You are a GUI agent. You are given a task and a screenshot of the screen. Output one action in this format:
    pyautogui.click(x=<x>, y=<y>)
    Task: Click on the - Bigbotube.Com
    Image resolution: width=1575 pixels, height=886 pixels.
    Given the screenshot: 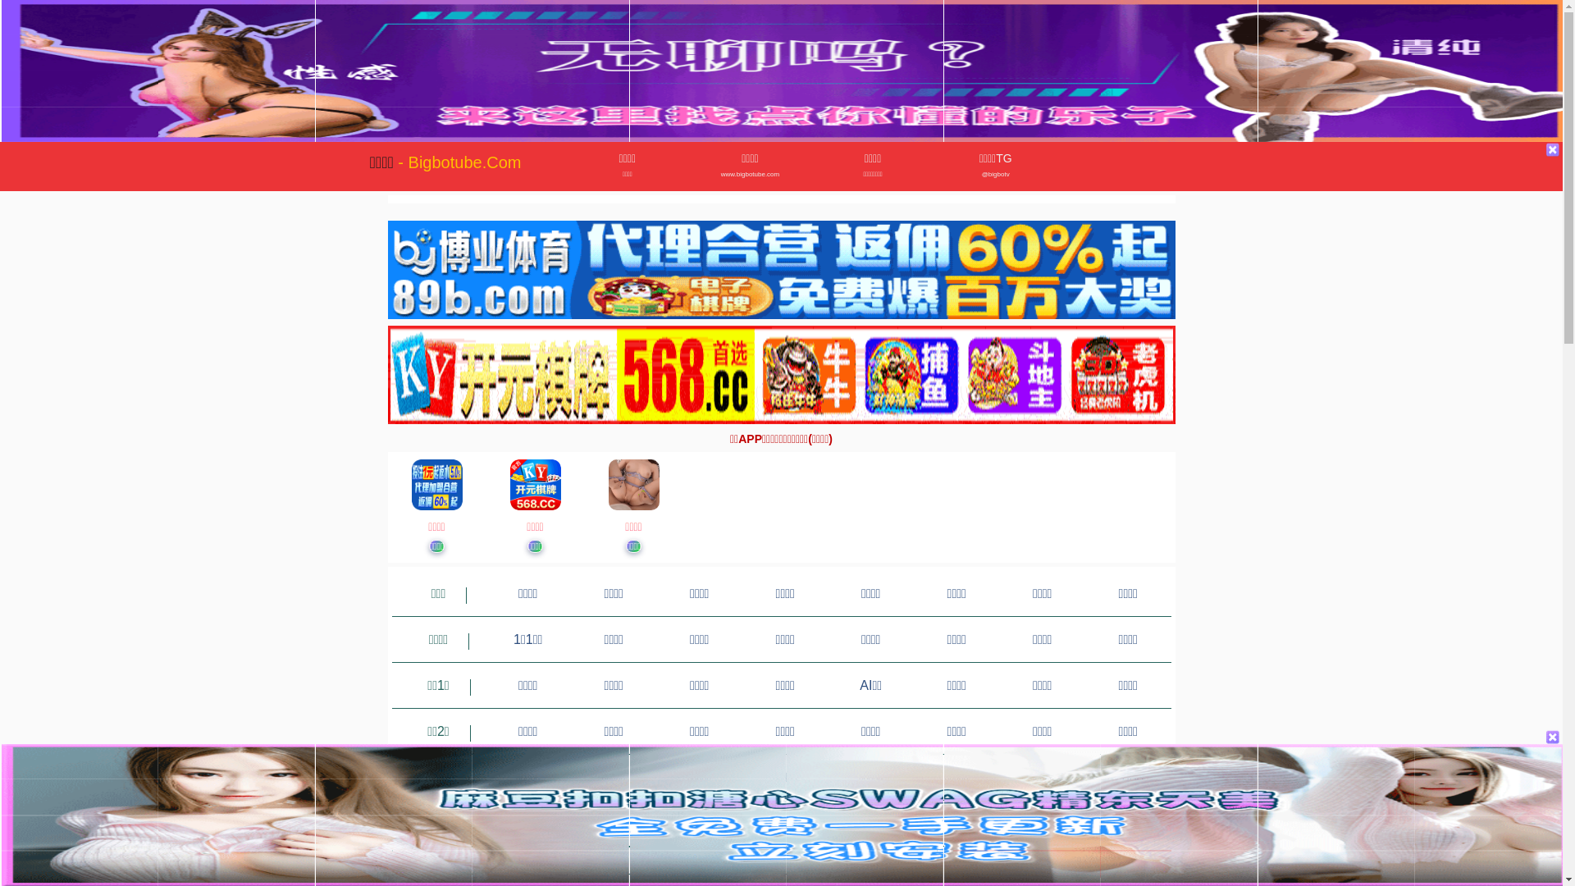 What is the action you would take?
    pyautogui.click(x=459, y=162)
    